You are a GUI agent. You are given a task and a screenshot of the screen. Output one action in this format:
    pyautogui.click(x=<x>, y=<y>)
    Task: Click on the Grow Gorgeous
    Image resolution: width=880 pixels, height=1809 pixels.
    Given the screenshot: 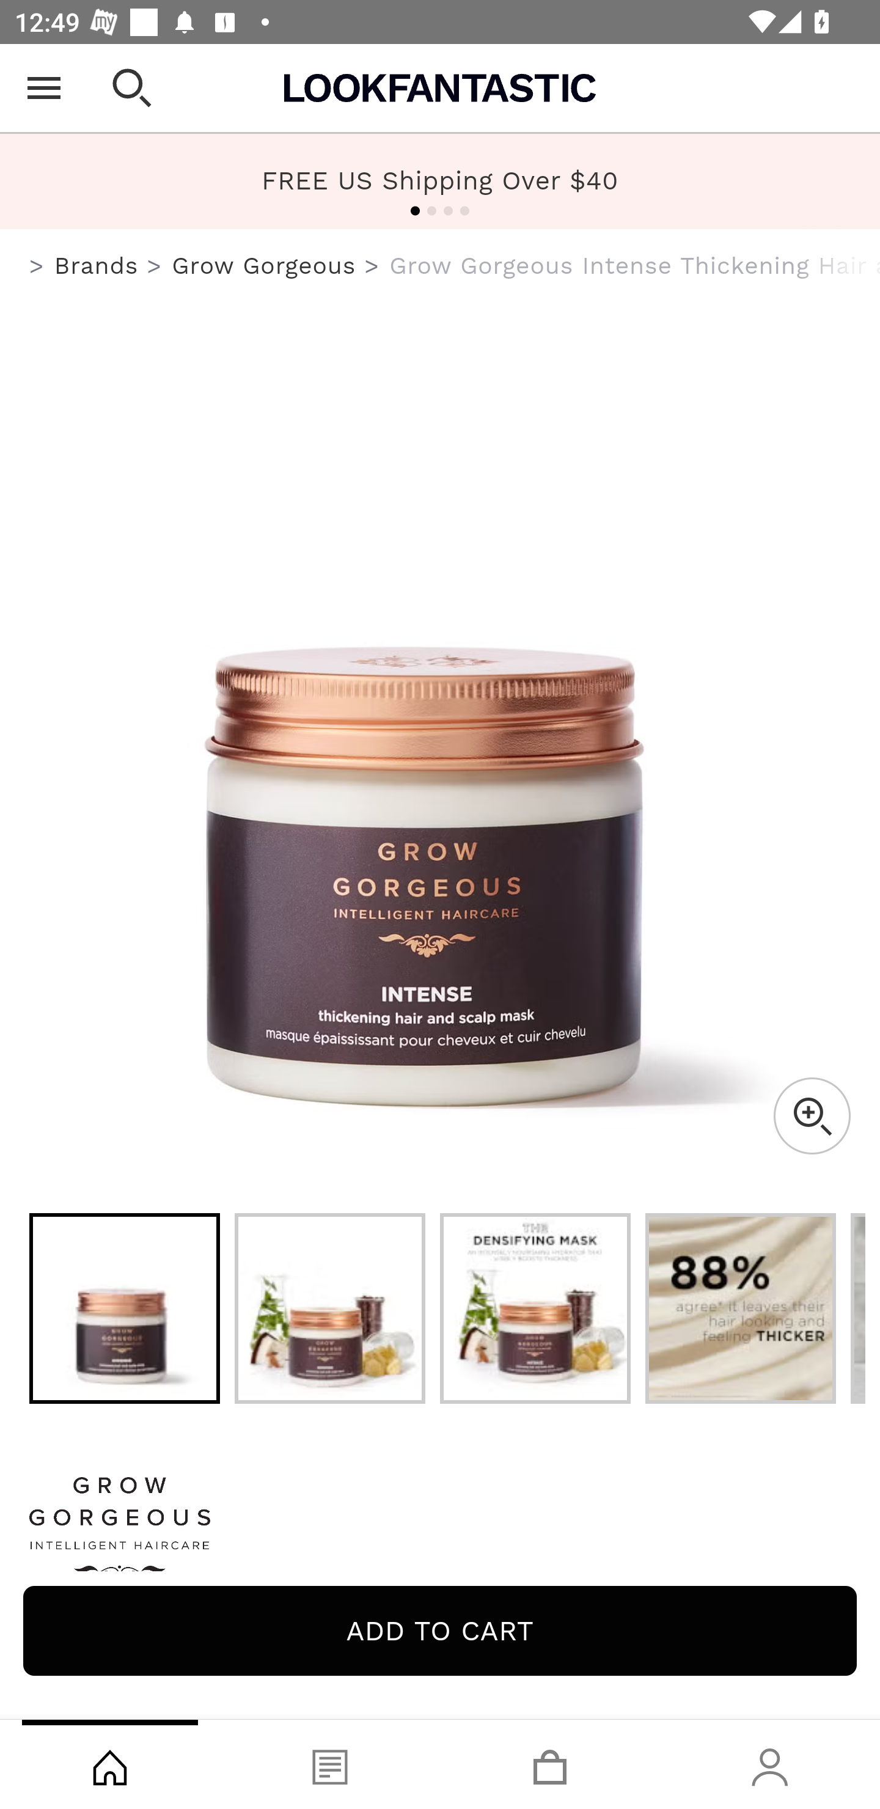 What is the action you would take?
    pyautogui.click(x=440, y=1532)
    